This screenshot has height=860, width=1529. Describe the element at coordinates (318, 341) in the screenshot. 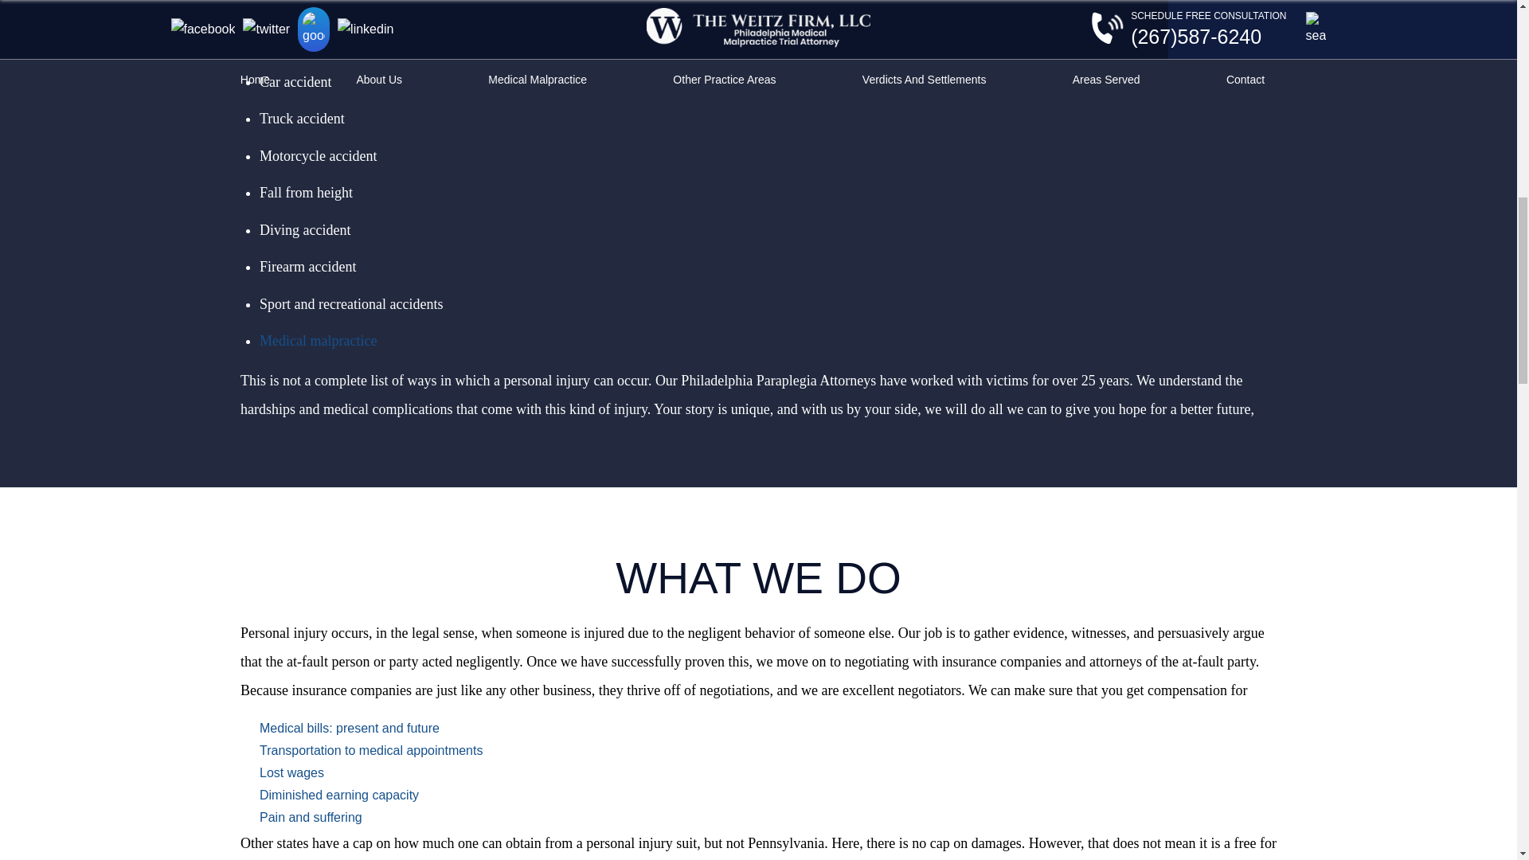

I see `Medical malpractice` at that location.